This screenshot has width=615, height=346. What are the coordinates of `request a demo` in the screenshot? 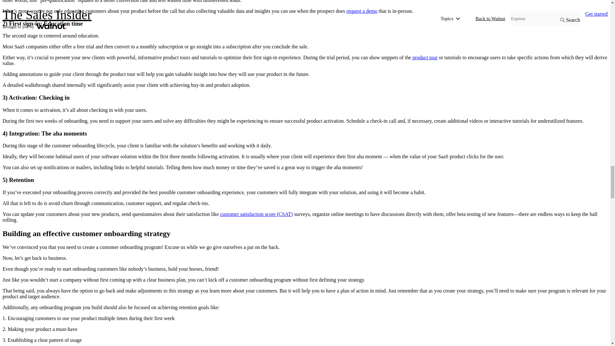 It's located at (362, 11).